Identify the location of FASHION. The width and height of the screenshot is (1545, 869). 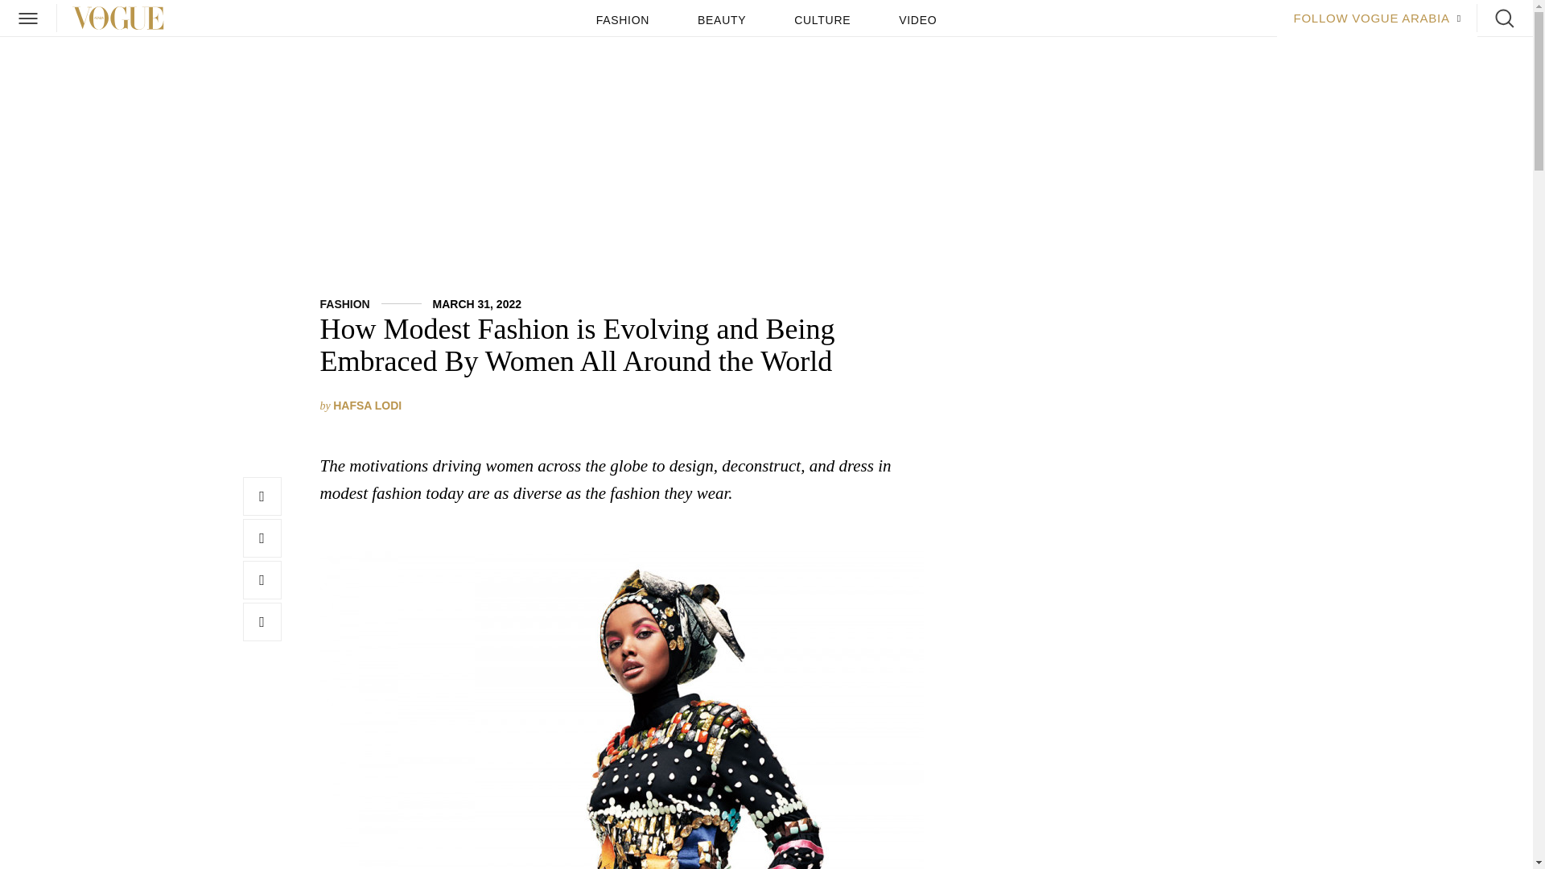
(344, 304).